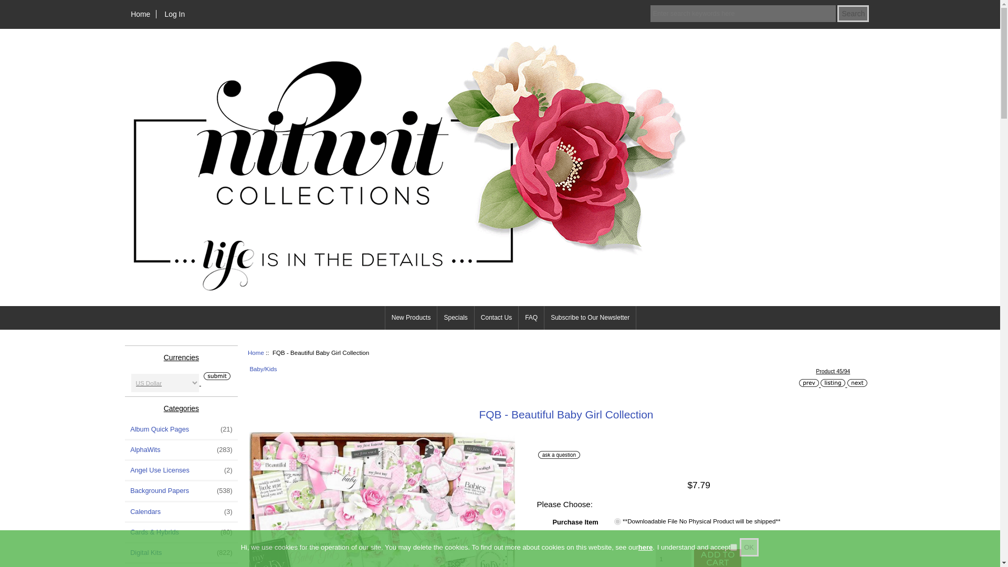 The image size is (1008, 567). I want to click on Add to Cart, so click(716, 558).